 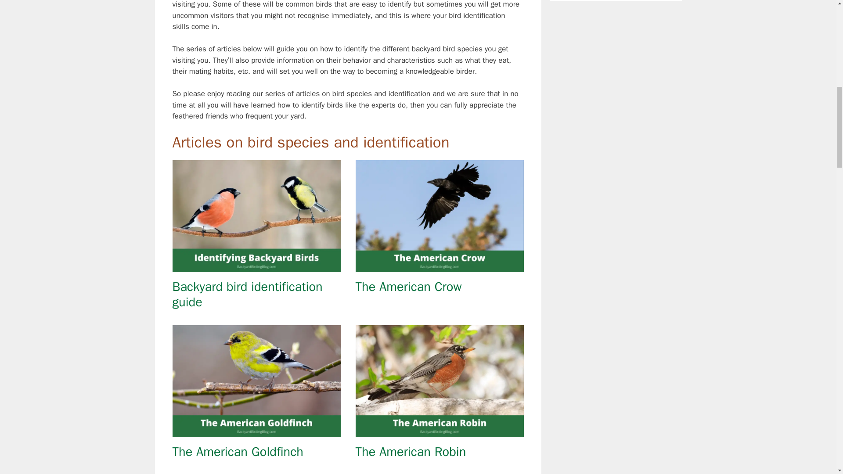 I want to click on The American Goldfinch, so click(x=237, y=451).